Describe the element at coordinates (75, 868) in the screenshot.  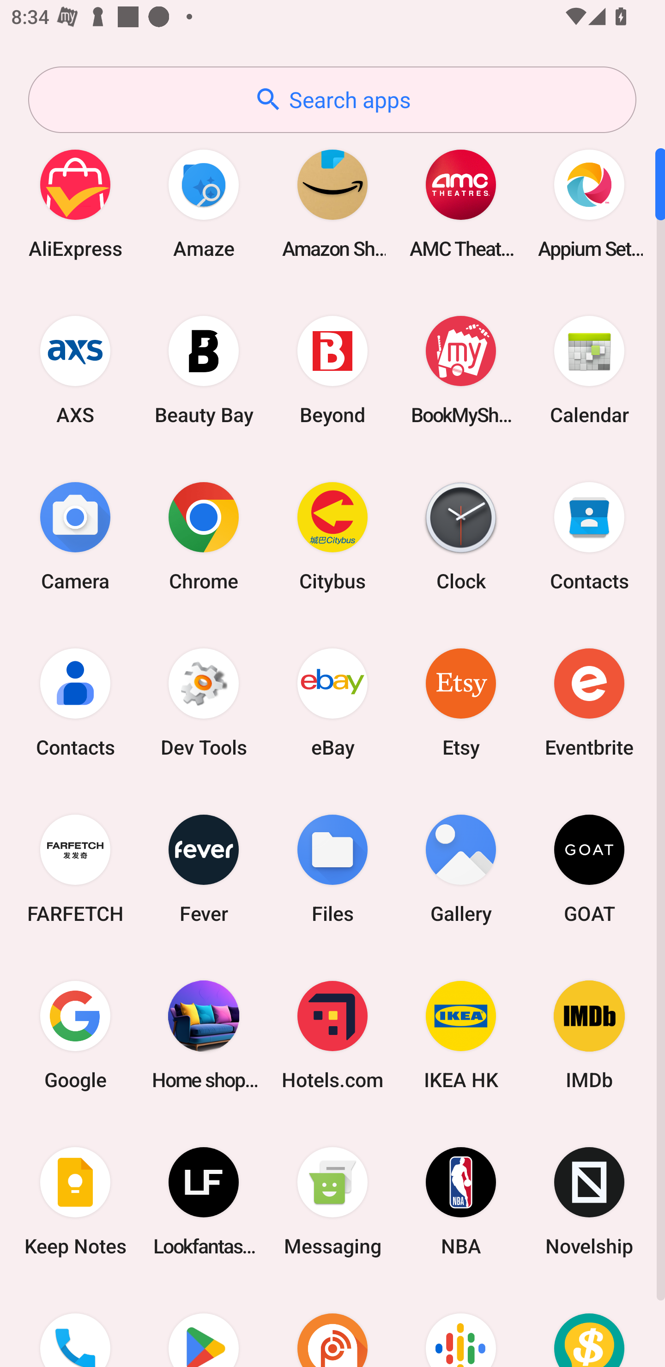
I see `FARFETCH` at that location.